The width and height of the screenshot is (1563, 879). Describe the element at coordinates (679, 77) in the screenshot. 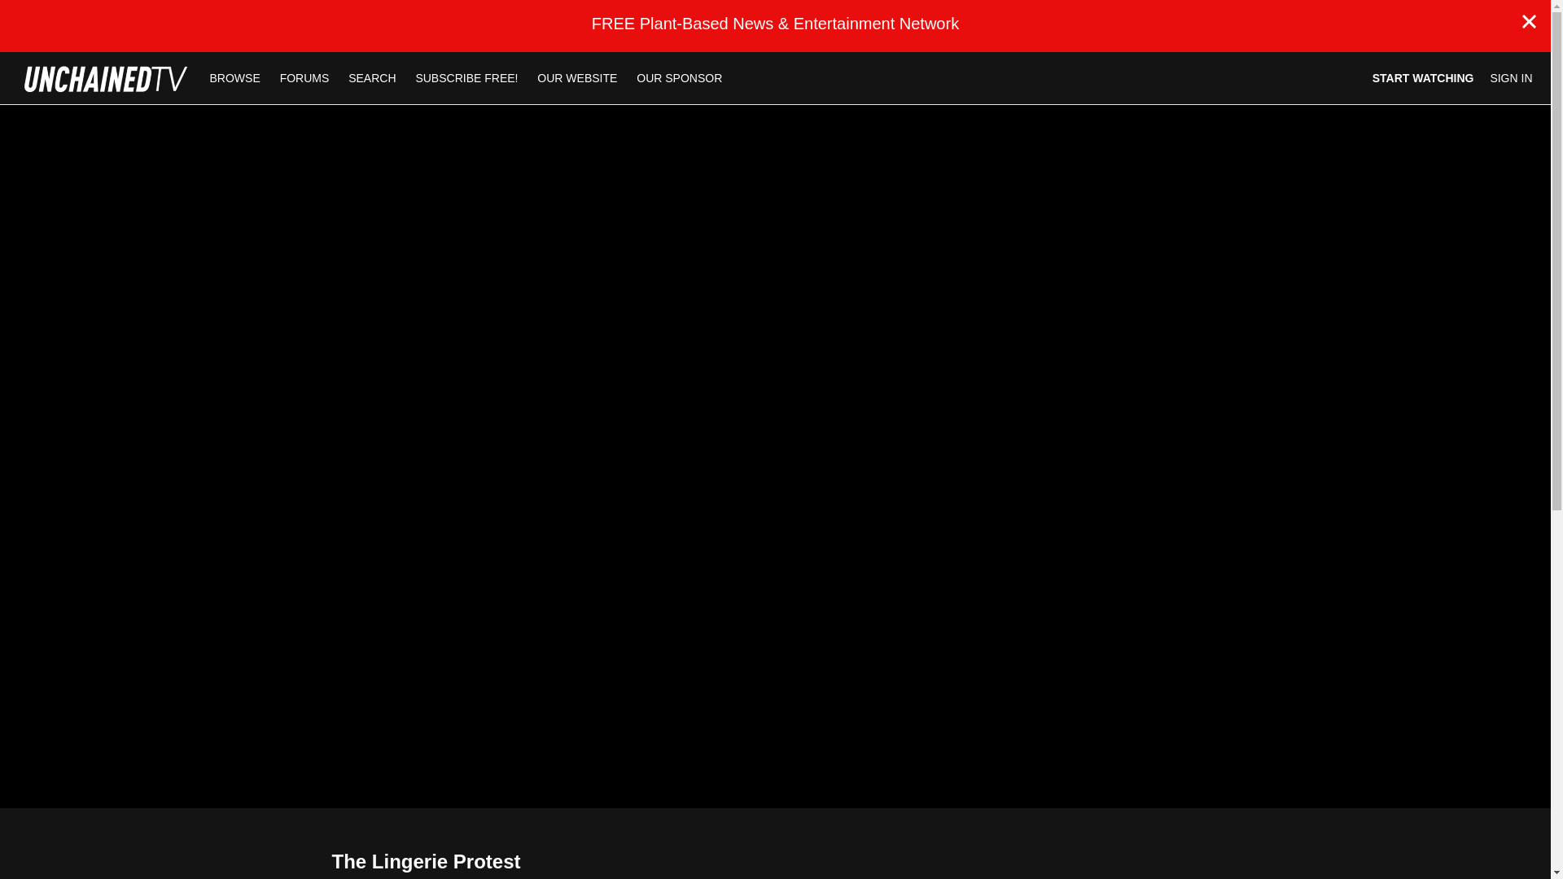

I see `OUR SPONSOR` at that location.